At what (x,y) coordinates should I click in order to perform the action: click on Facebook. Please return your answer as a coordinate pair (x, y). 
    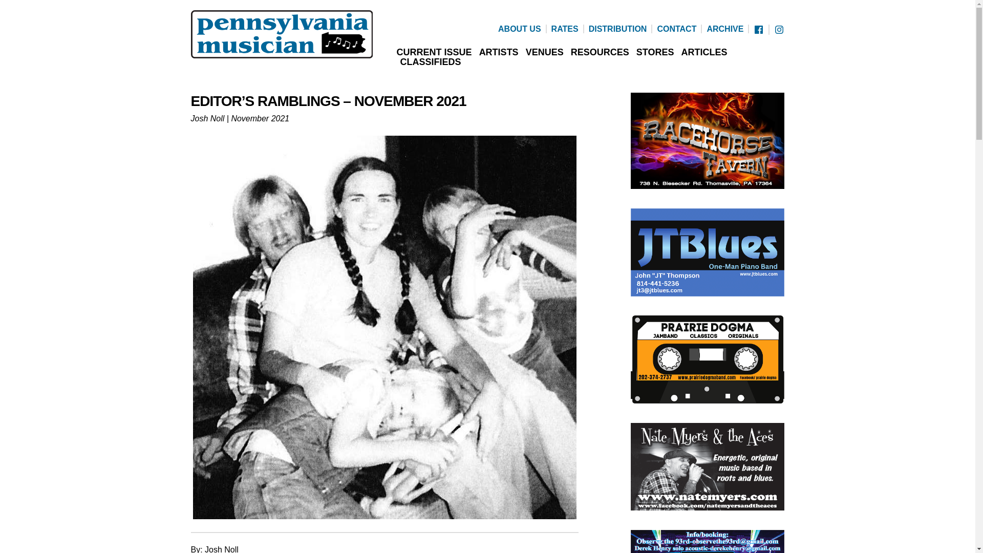
    Looking at the image, I should click on (759, 30).